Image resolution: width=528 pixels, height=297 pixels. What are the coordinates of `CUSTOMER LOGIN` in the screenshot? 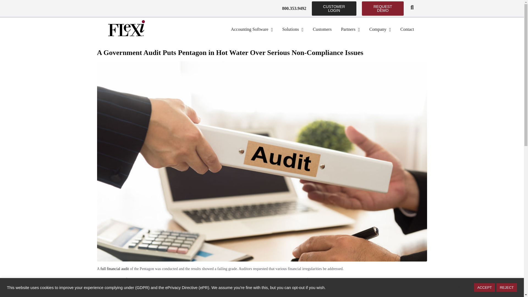 It's located at (334, 9).